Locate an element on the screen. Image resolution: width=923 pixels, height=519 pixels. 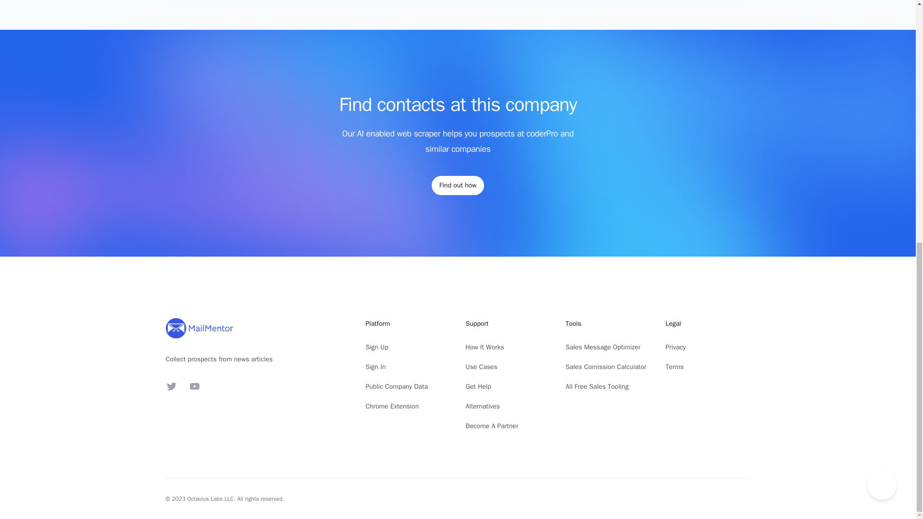
Public Company Data is located at coordinates (397, 386).